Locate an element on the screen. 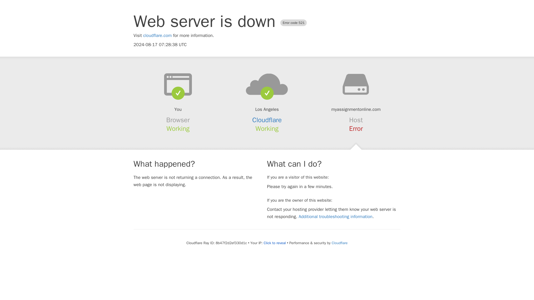  Cloudflare is located at coordinates (267, 120).